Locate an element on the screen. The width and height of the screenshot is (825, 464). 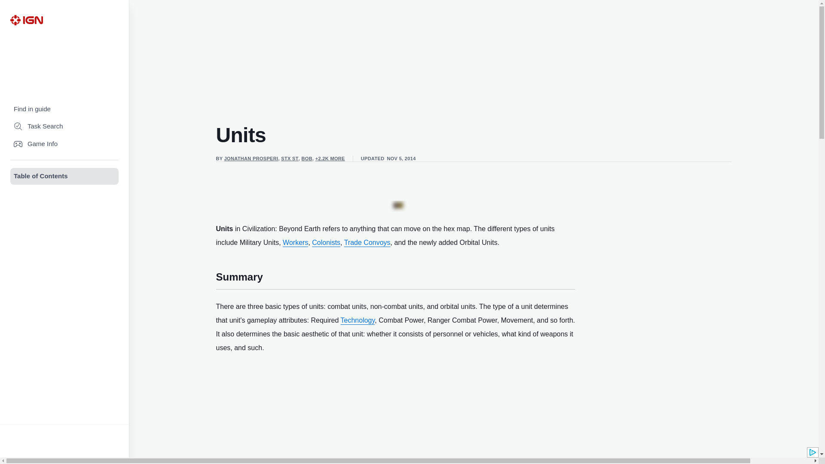
Table of Contents is located at coordinates (64, 176).